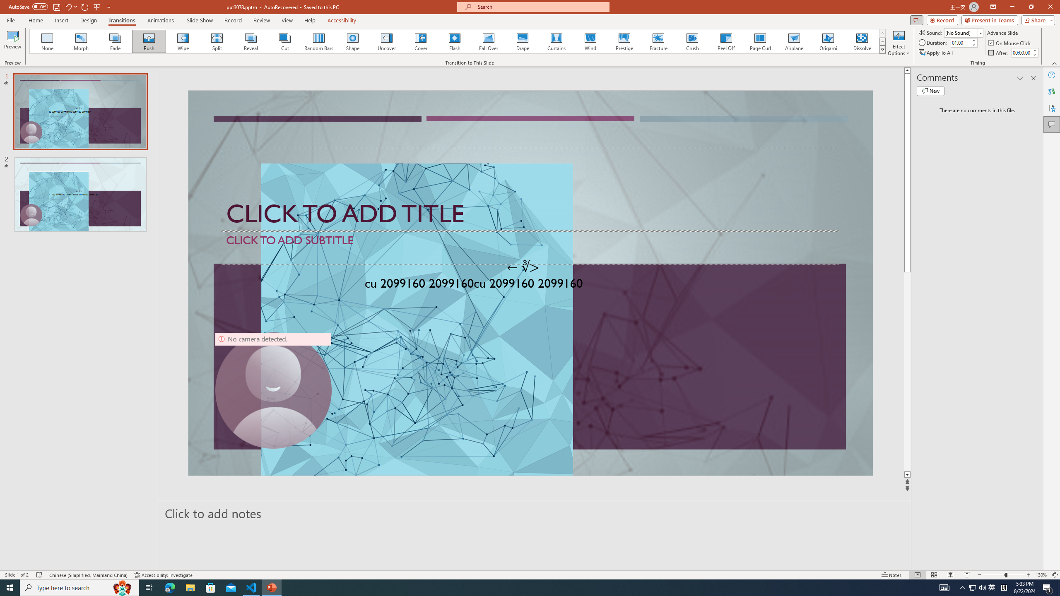 The image size is (1060, 596). What do you see at coordinates (530, 190) in the screenshot?
I see `Title TextBox` at bounding box center [530, 190].